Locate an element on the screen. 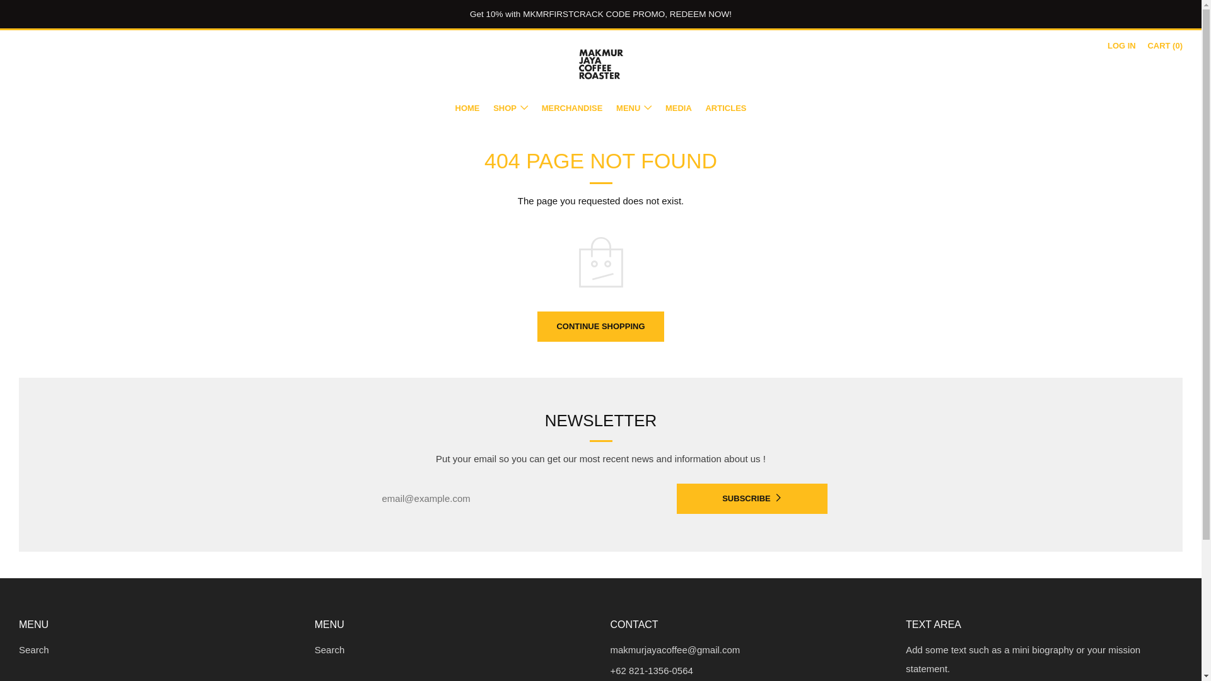  LOG IN is located at coordinates (1121, 45).